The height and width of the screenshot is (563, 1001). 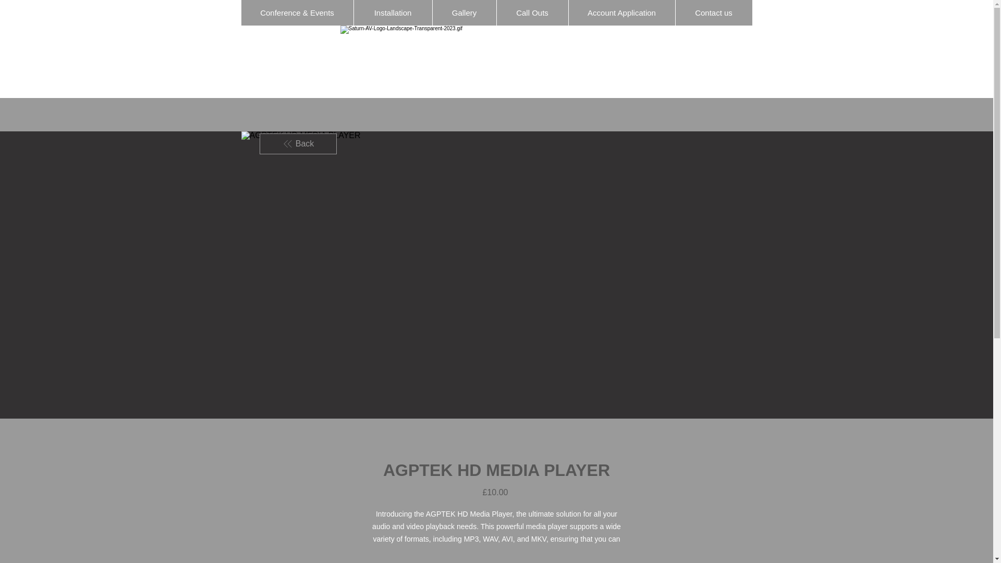 What do you see at coordinates (298, 143) in the screenshot?
I see `Back` at bounding box center [298, 143].